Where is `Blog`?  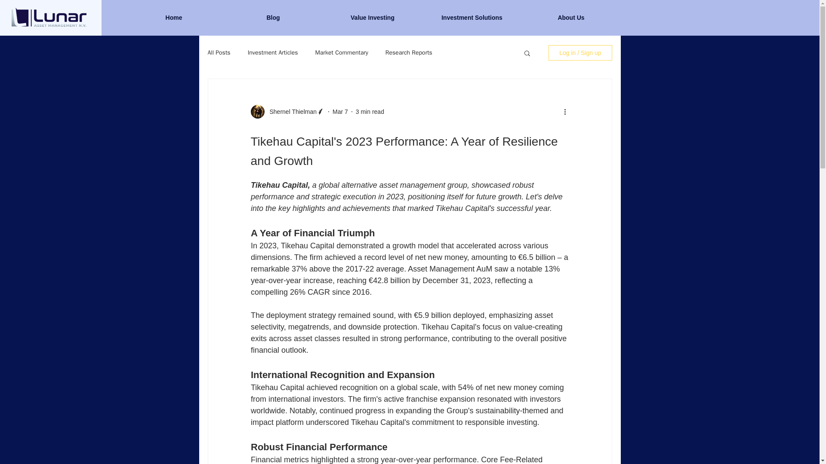 Blog is located at coordinates (273, 17).